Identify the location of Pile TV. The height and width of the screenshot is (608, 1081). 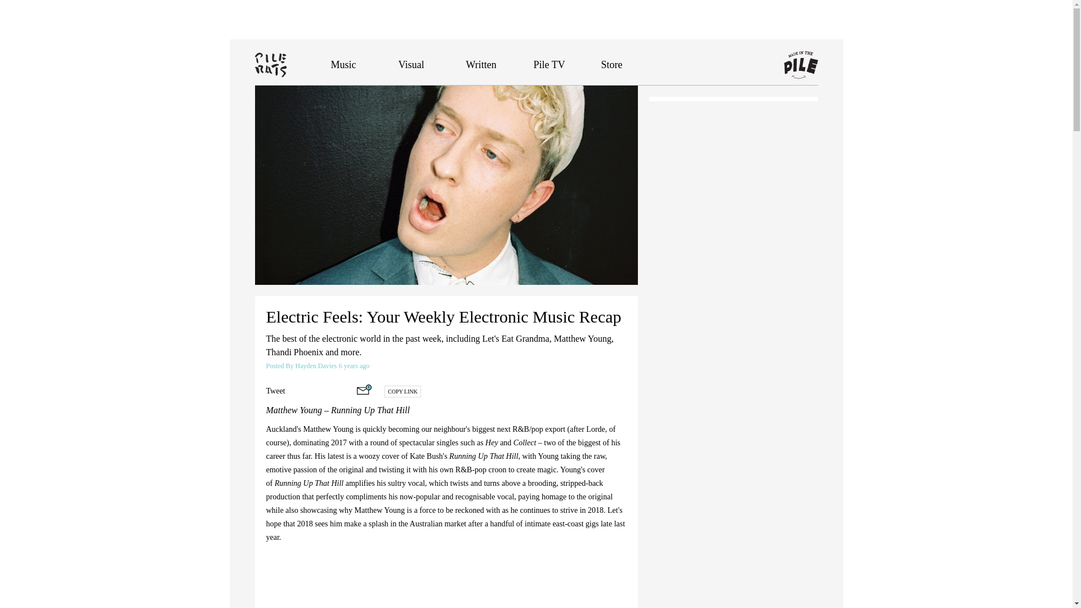
(550, 64).